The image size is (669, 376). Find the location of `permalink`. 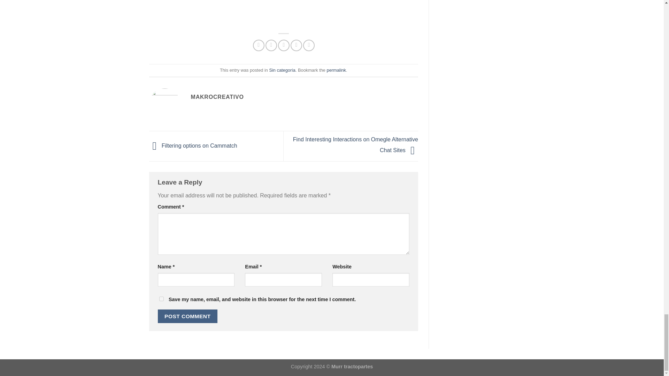

permalink is located at coordinates (336, 70).